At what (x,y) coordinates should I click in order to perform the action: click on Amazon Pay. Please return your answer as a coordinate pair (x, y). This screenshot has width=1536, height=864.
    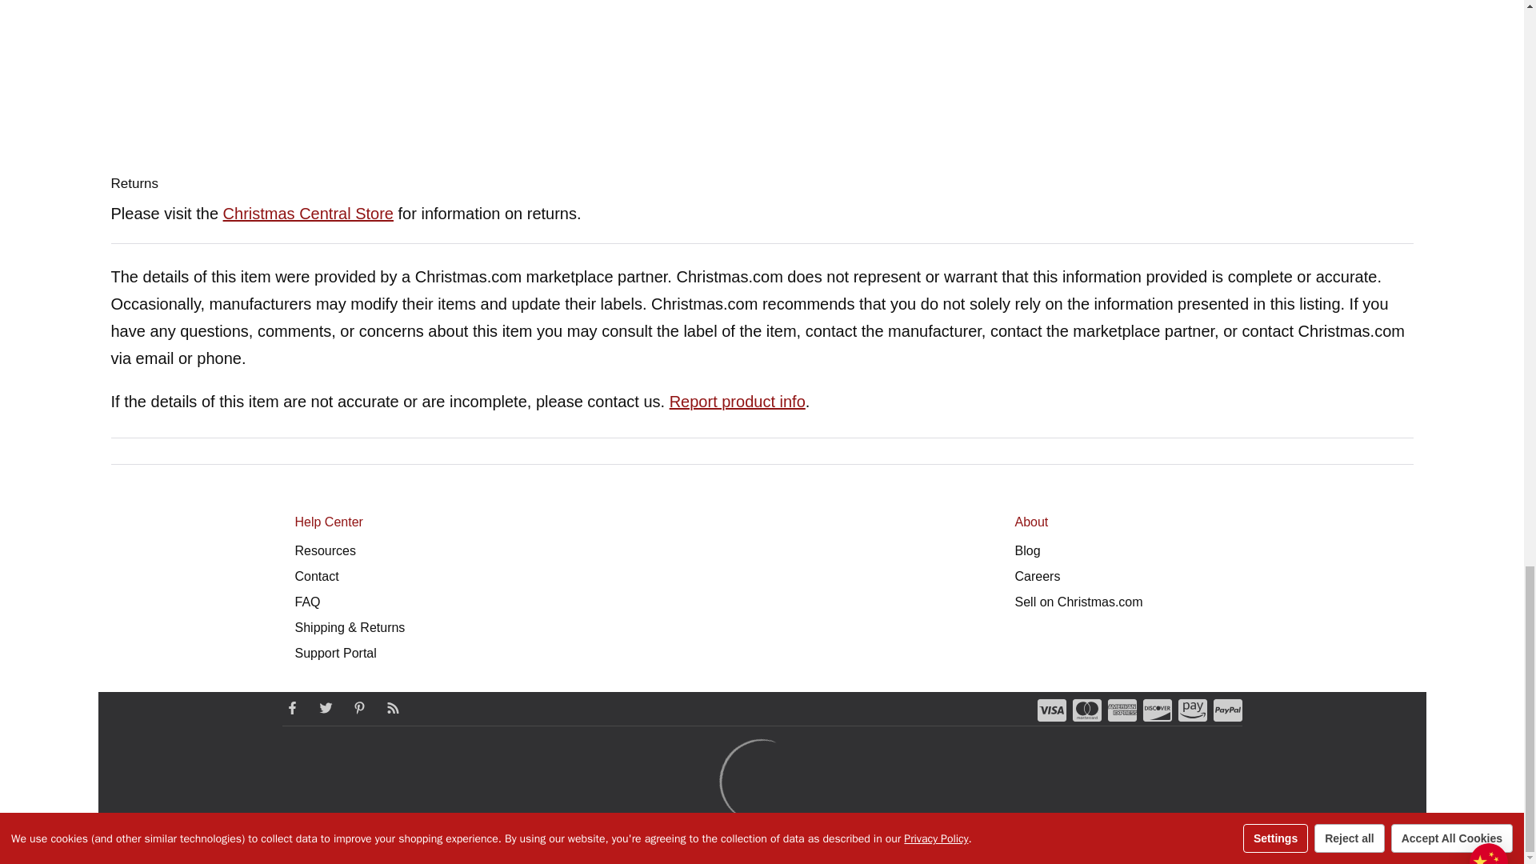
    Looking at the image, I should click on (1192, 710).